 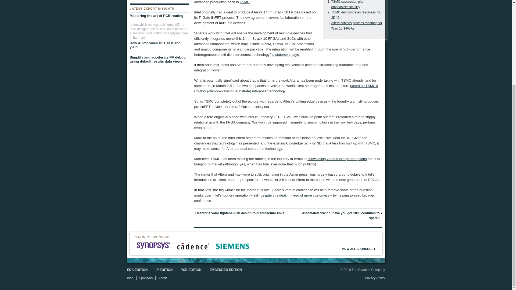 What do you see at coordinates (232, 246) in the screenshot?
I see `Siemens EDA` at bounding box center [232, 246].